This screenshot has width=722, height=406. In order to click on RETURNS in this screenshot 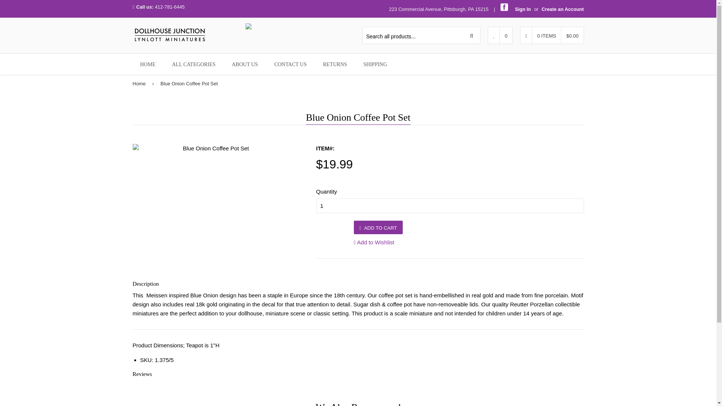, I will do `click(335, 64)`.